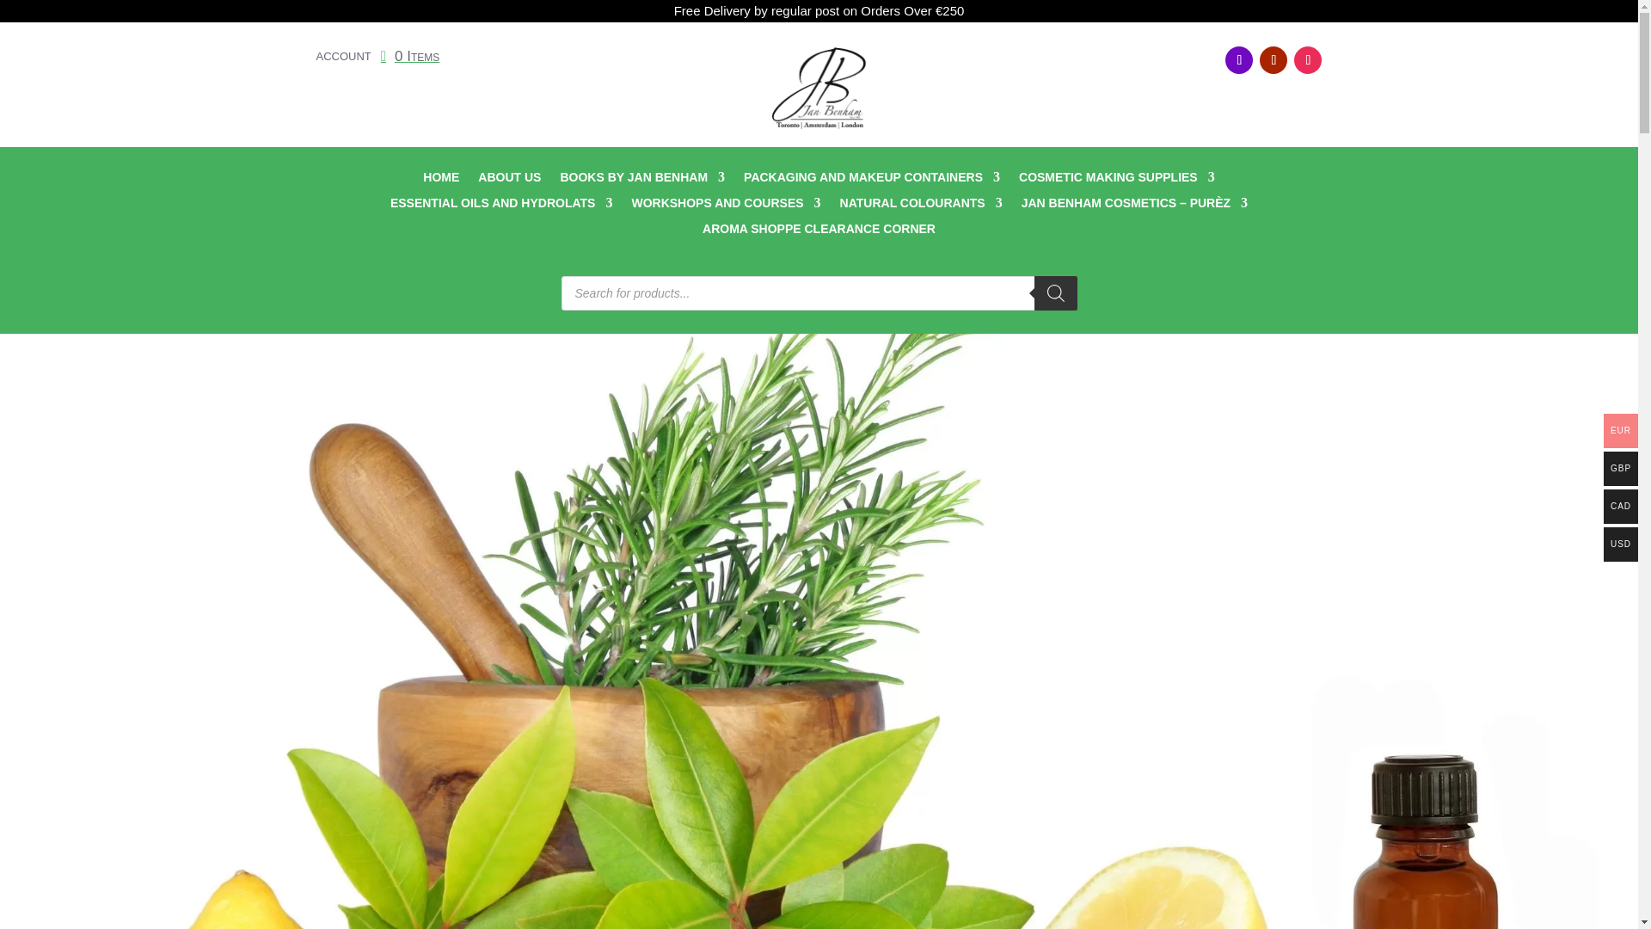 The width and height of the screenshot is (1651, 929). I want to click on COSMETIC MAKING SUPPLIES, so click(1116, 181).